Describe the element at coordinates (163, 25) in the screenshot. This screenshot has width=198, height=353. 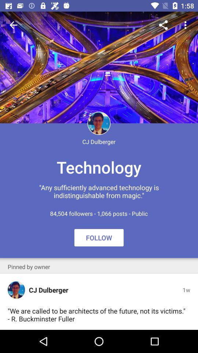
I see `turn on icon above the technology item` at that location.